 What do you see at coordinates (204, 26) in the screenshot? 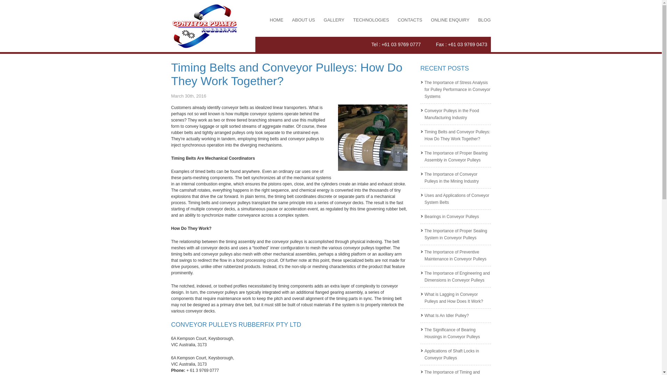
I see `Conveyor Pulleys Rubberfix Pty Ltd` at bounding box center [204, 26].